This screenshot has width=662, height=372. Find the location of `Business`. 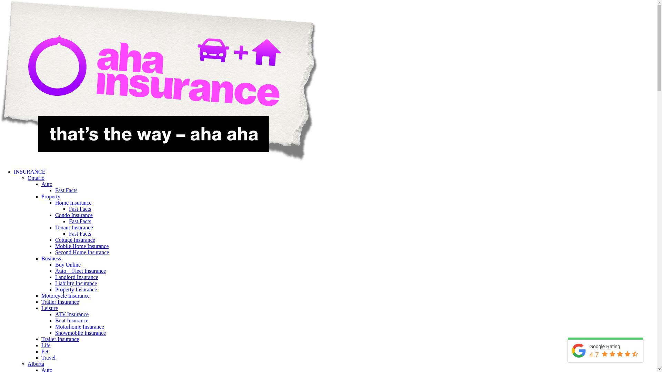

Business is located at coordinates (51, 258).